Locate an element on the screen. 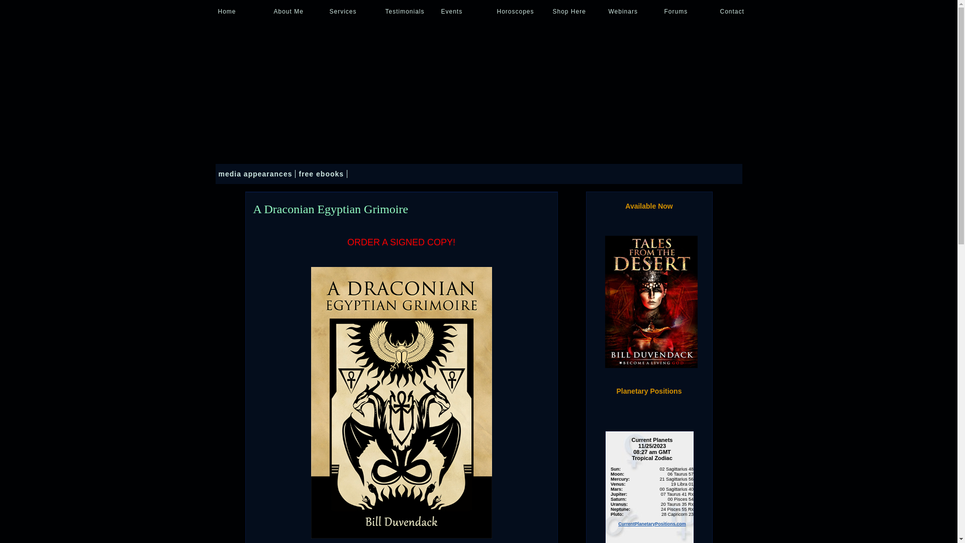 The height and width of the screenshot is (543, 965). Home is located at coordinates (243, 8).